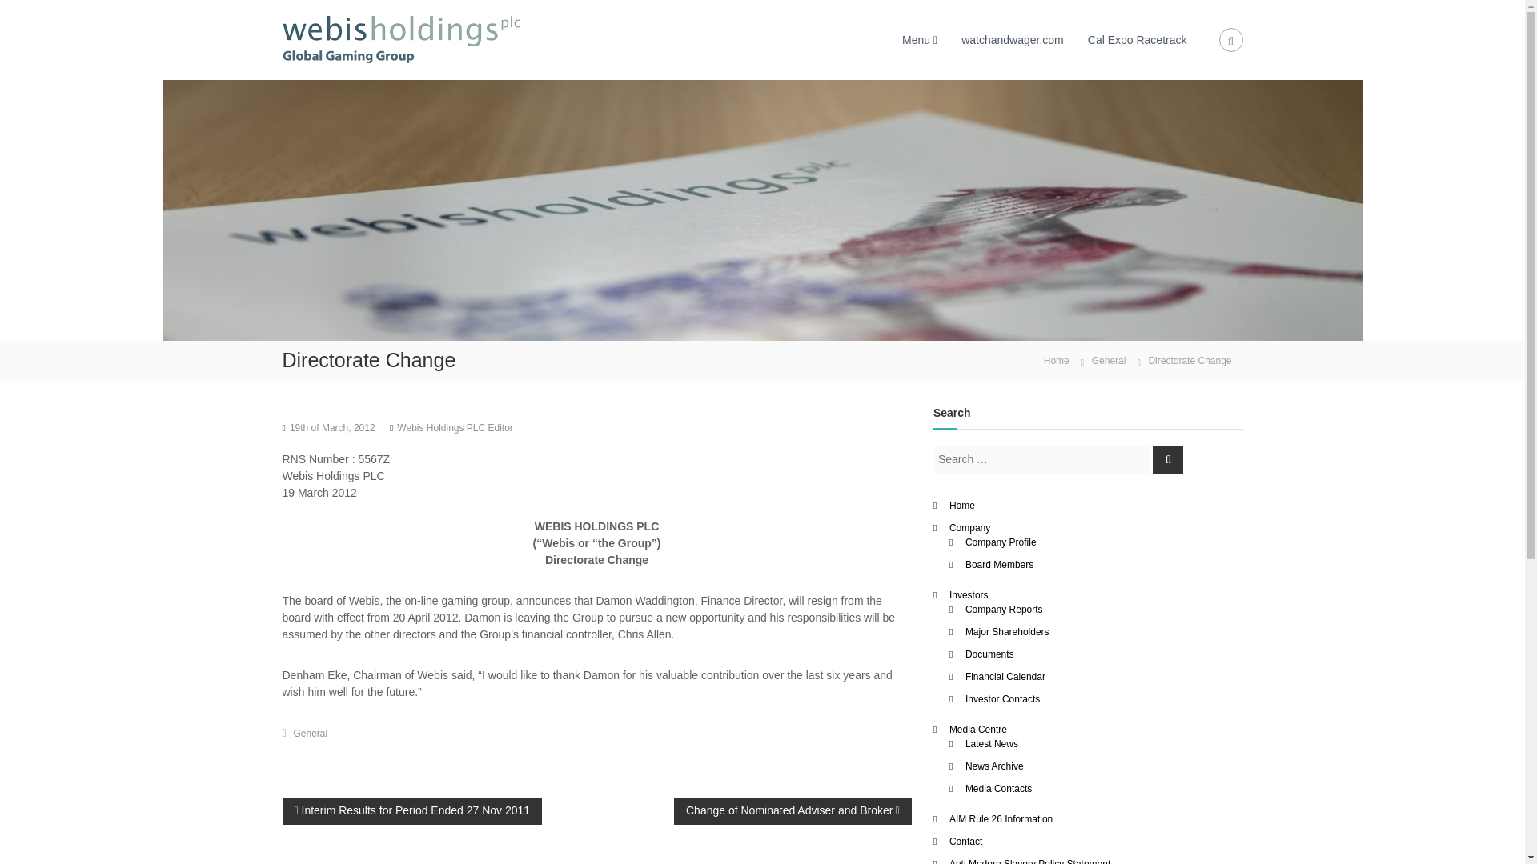 The image size is (1537, 864). I want to click on Company Profile, so click(1001, 541).